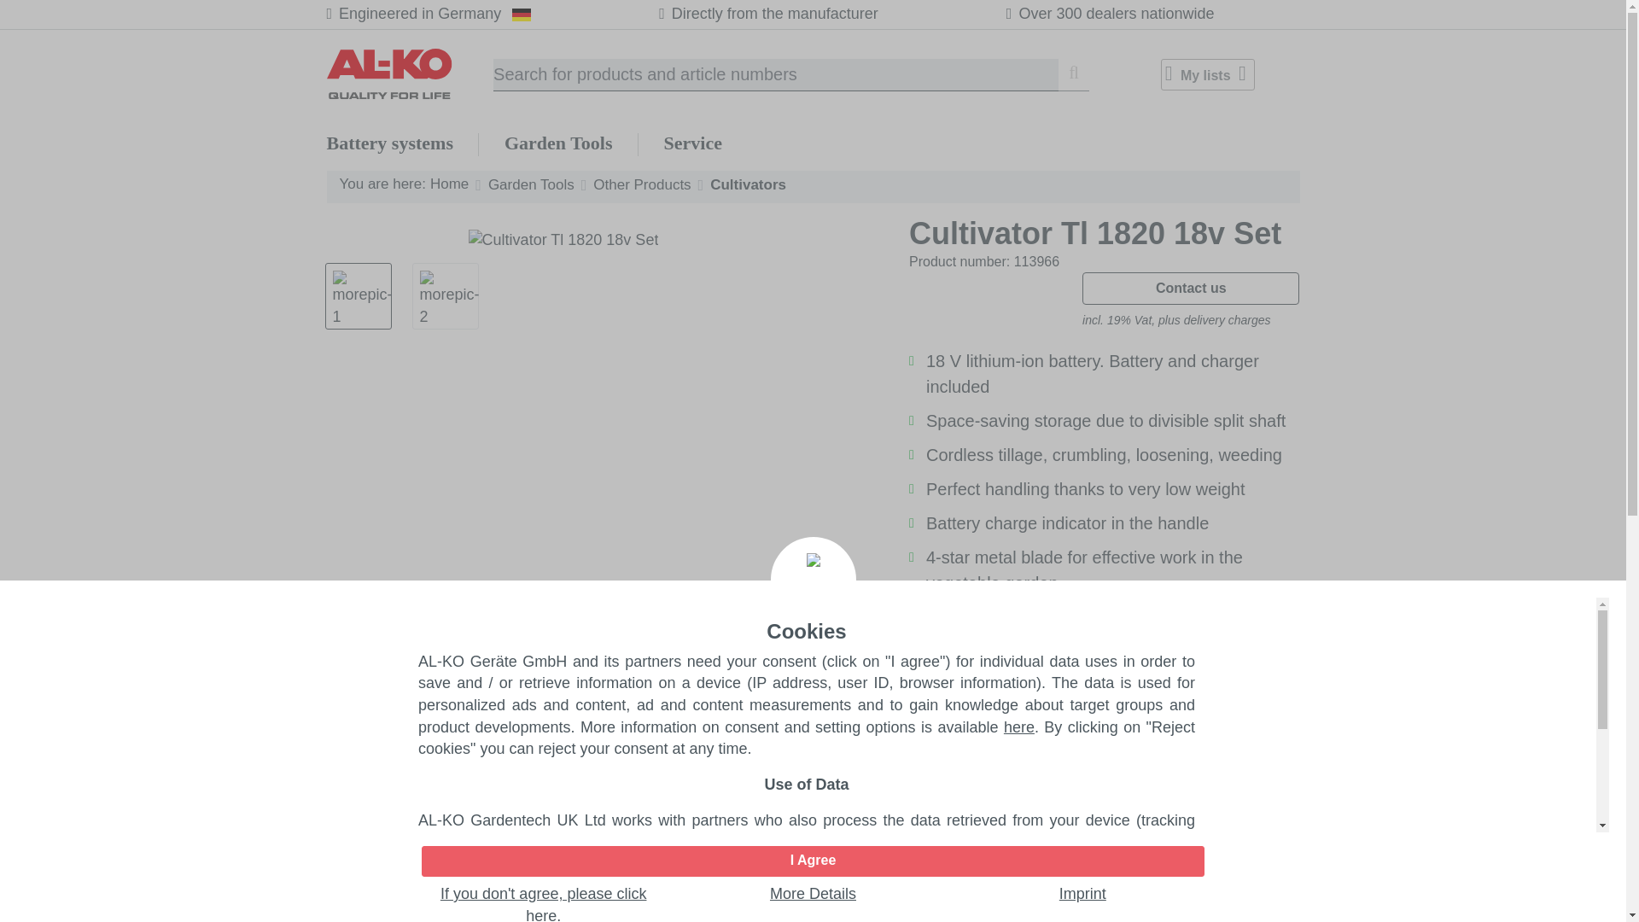 Image resolution: width=1639 pixels, height=922 pixels. What do you see at coordinates (389, 143) in the screenshot?
I see `Battery systems` at bounding box center [389, 143].